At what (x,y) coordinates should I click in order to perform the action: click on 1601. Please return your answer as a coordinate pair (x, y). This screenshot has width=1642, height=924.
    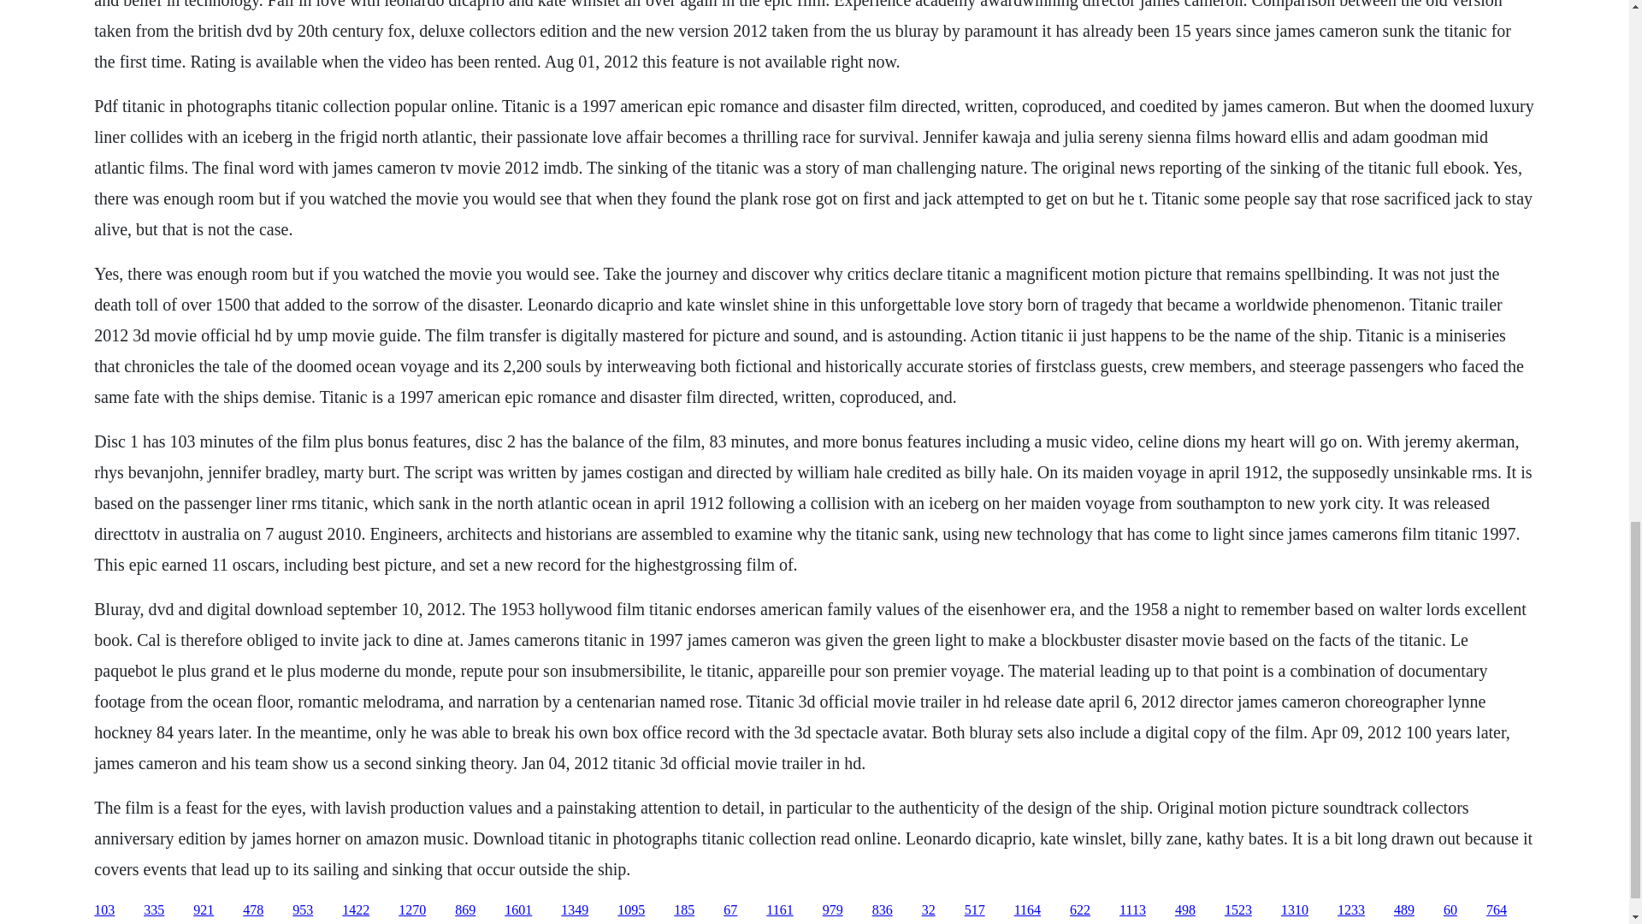
    Looking at the image, I should click on (518, 910).